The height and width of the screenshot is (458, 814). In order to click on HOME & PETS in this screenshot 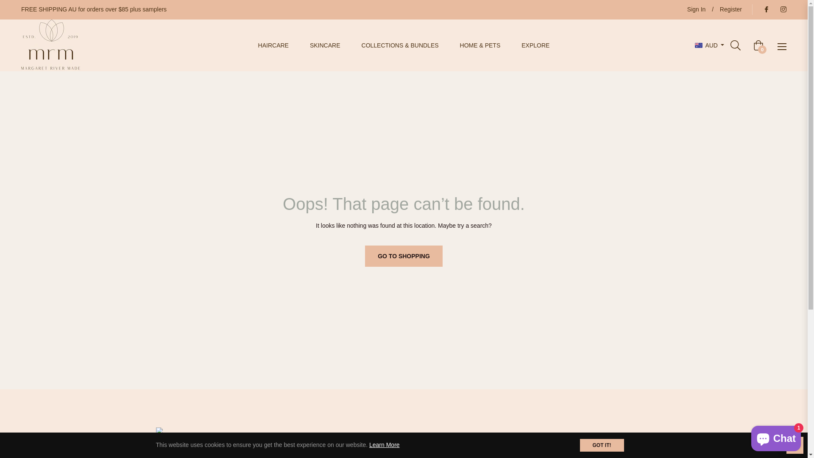, I will do `click(480, 46)`.